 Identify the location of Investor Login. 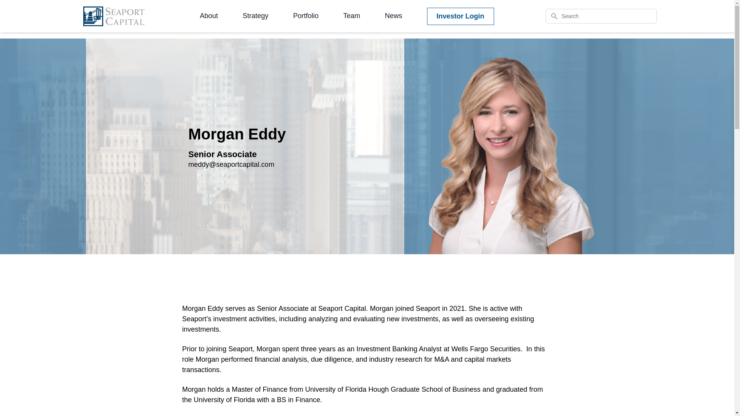
(460, 16).